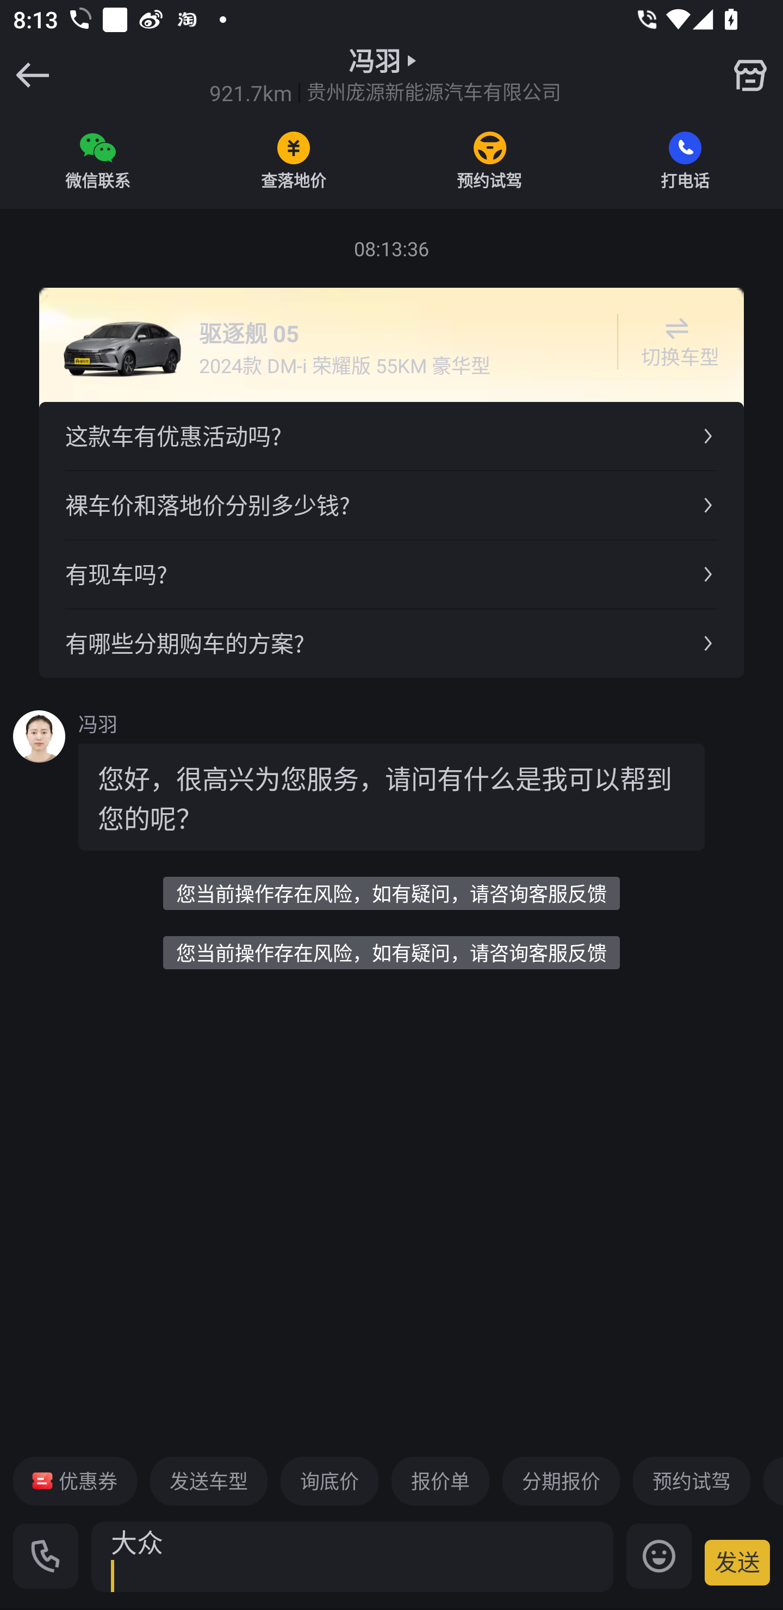 The image size is (783, 1610). Describe the element at coordinates (294, 160) in the screenshot. I see `查落地价` at that location.